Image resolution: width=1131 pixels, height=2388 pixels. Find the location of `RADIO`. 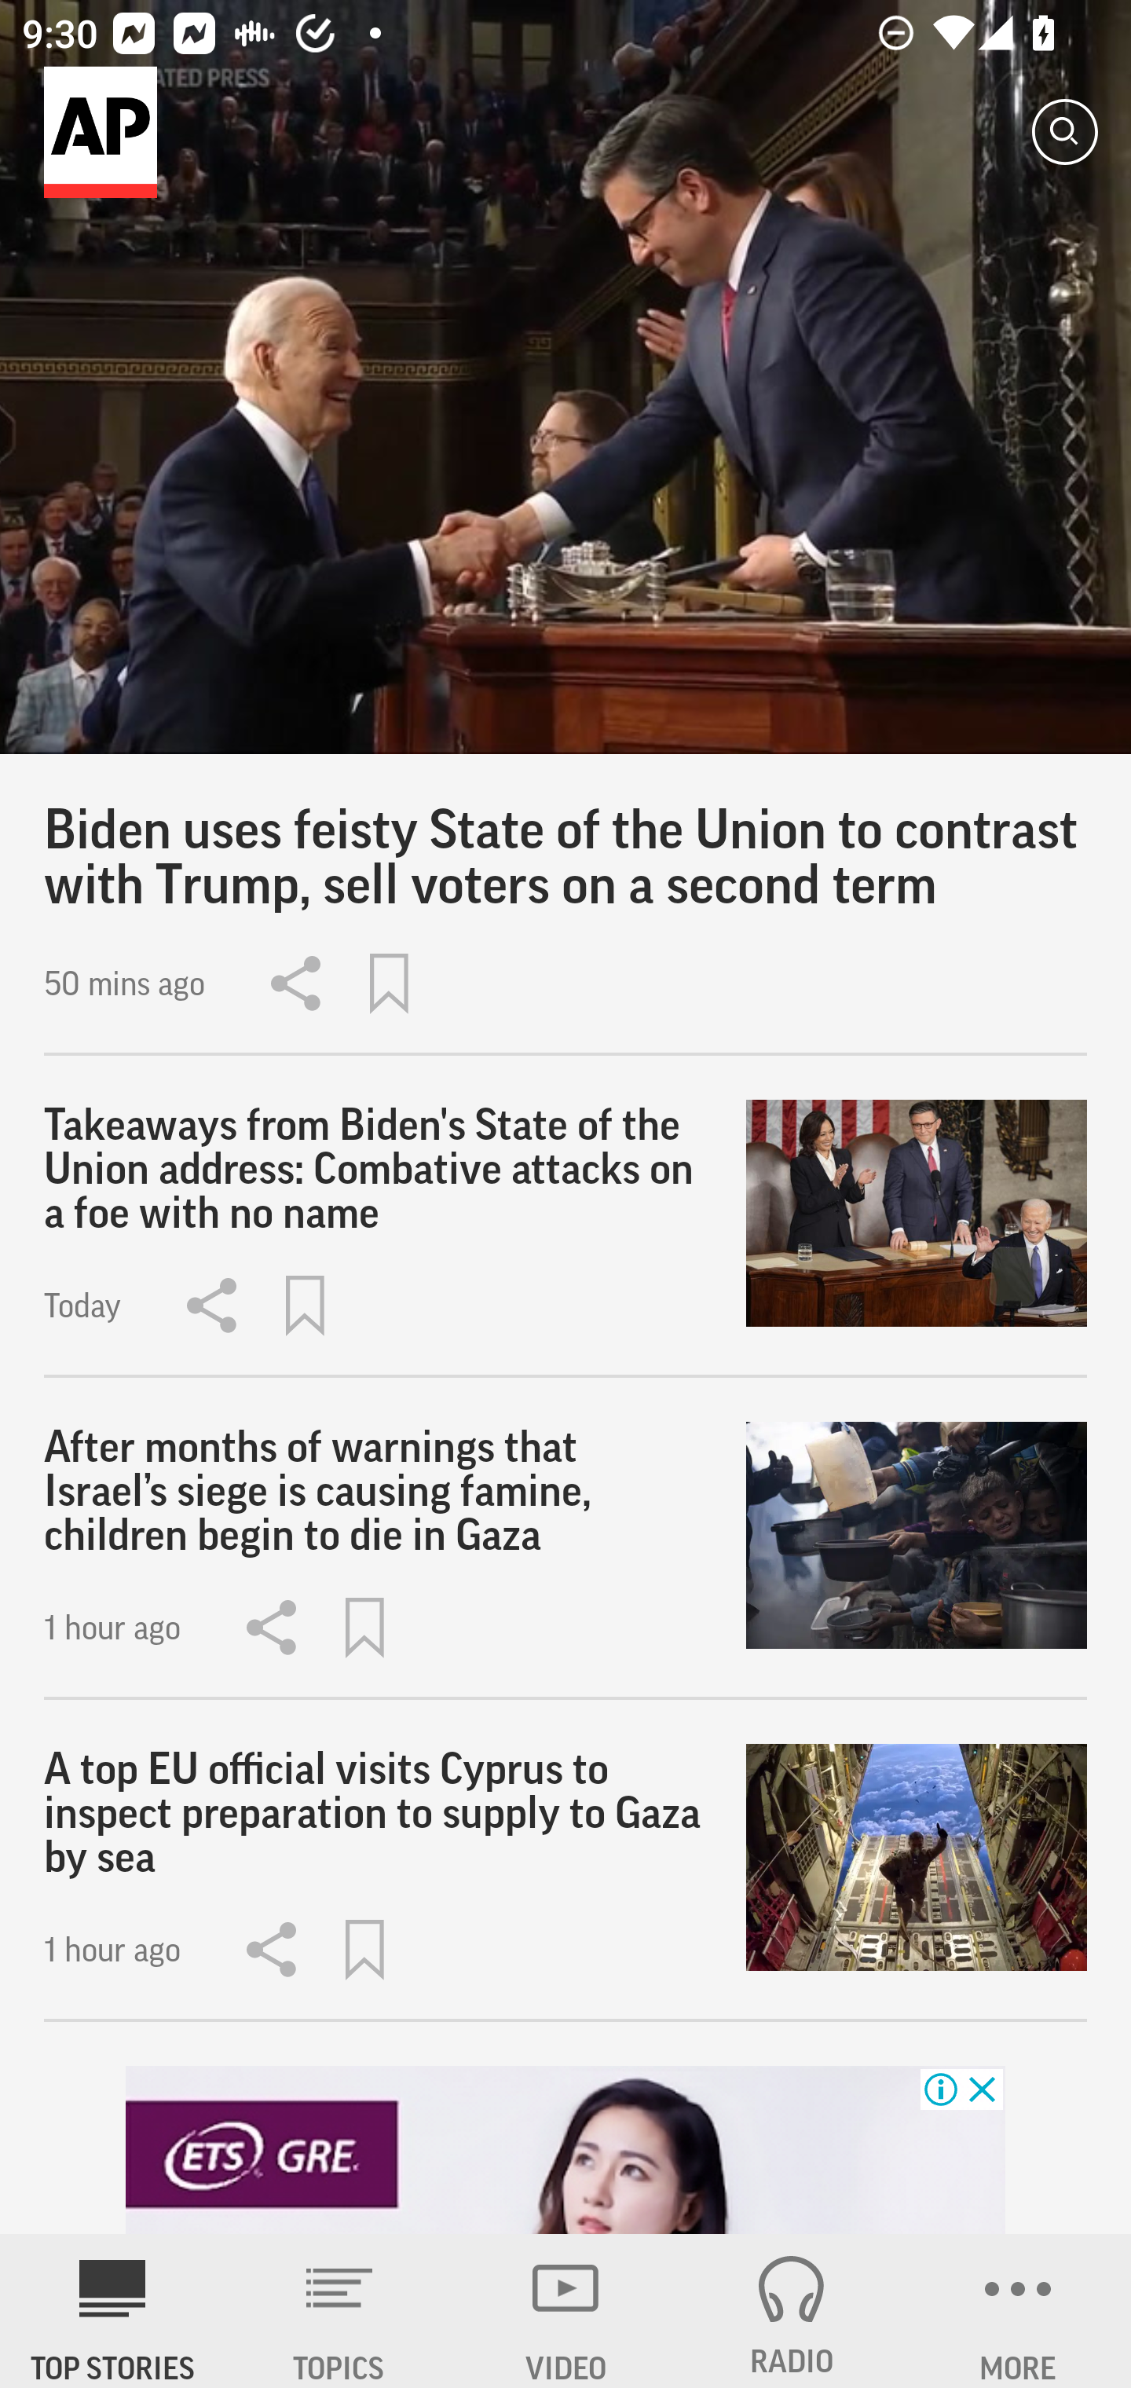

RADIO is located at coordinates (792, 2311).